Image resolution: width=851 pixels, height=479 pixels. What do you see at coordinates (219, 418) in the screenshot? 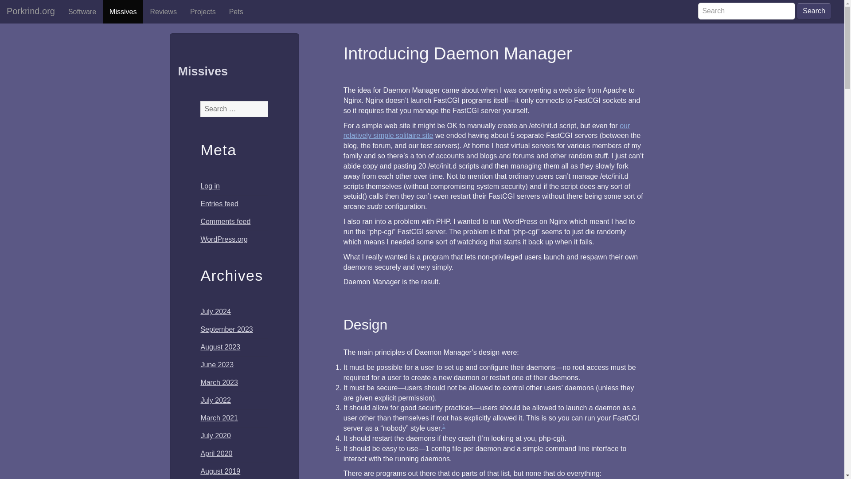
I see `March 2021` at bounding box center [219, 418].